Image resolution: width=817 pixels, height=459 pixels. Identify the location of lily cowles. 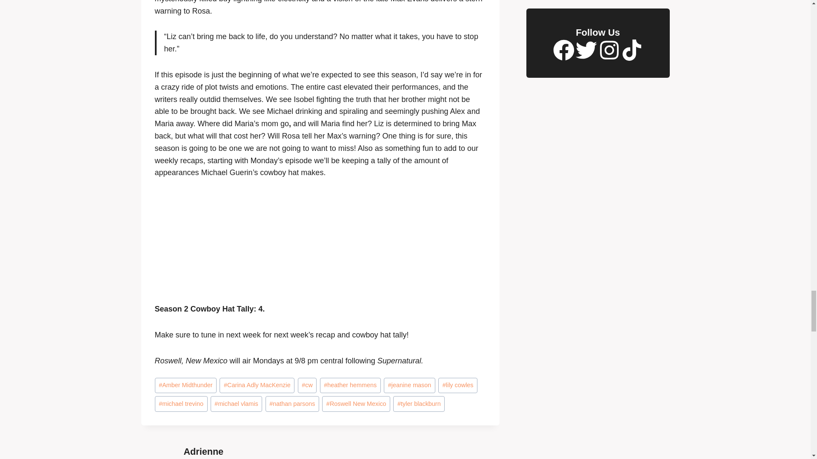
(457, 385).